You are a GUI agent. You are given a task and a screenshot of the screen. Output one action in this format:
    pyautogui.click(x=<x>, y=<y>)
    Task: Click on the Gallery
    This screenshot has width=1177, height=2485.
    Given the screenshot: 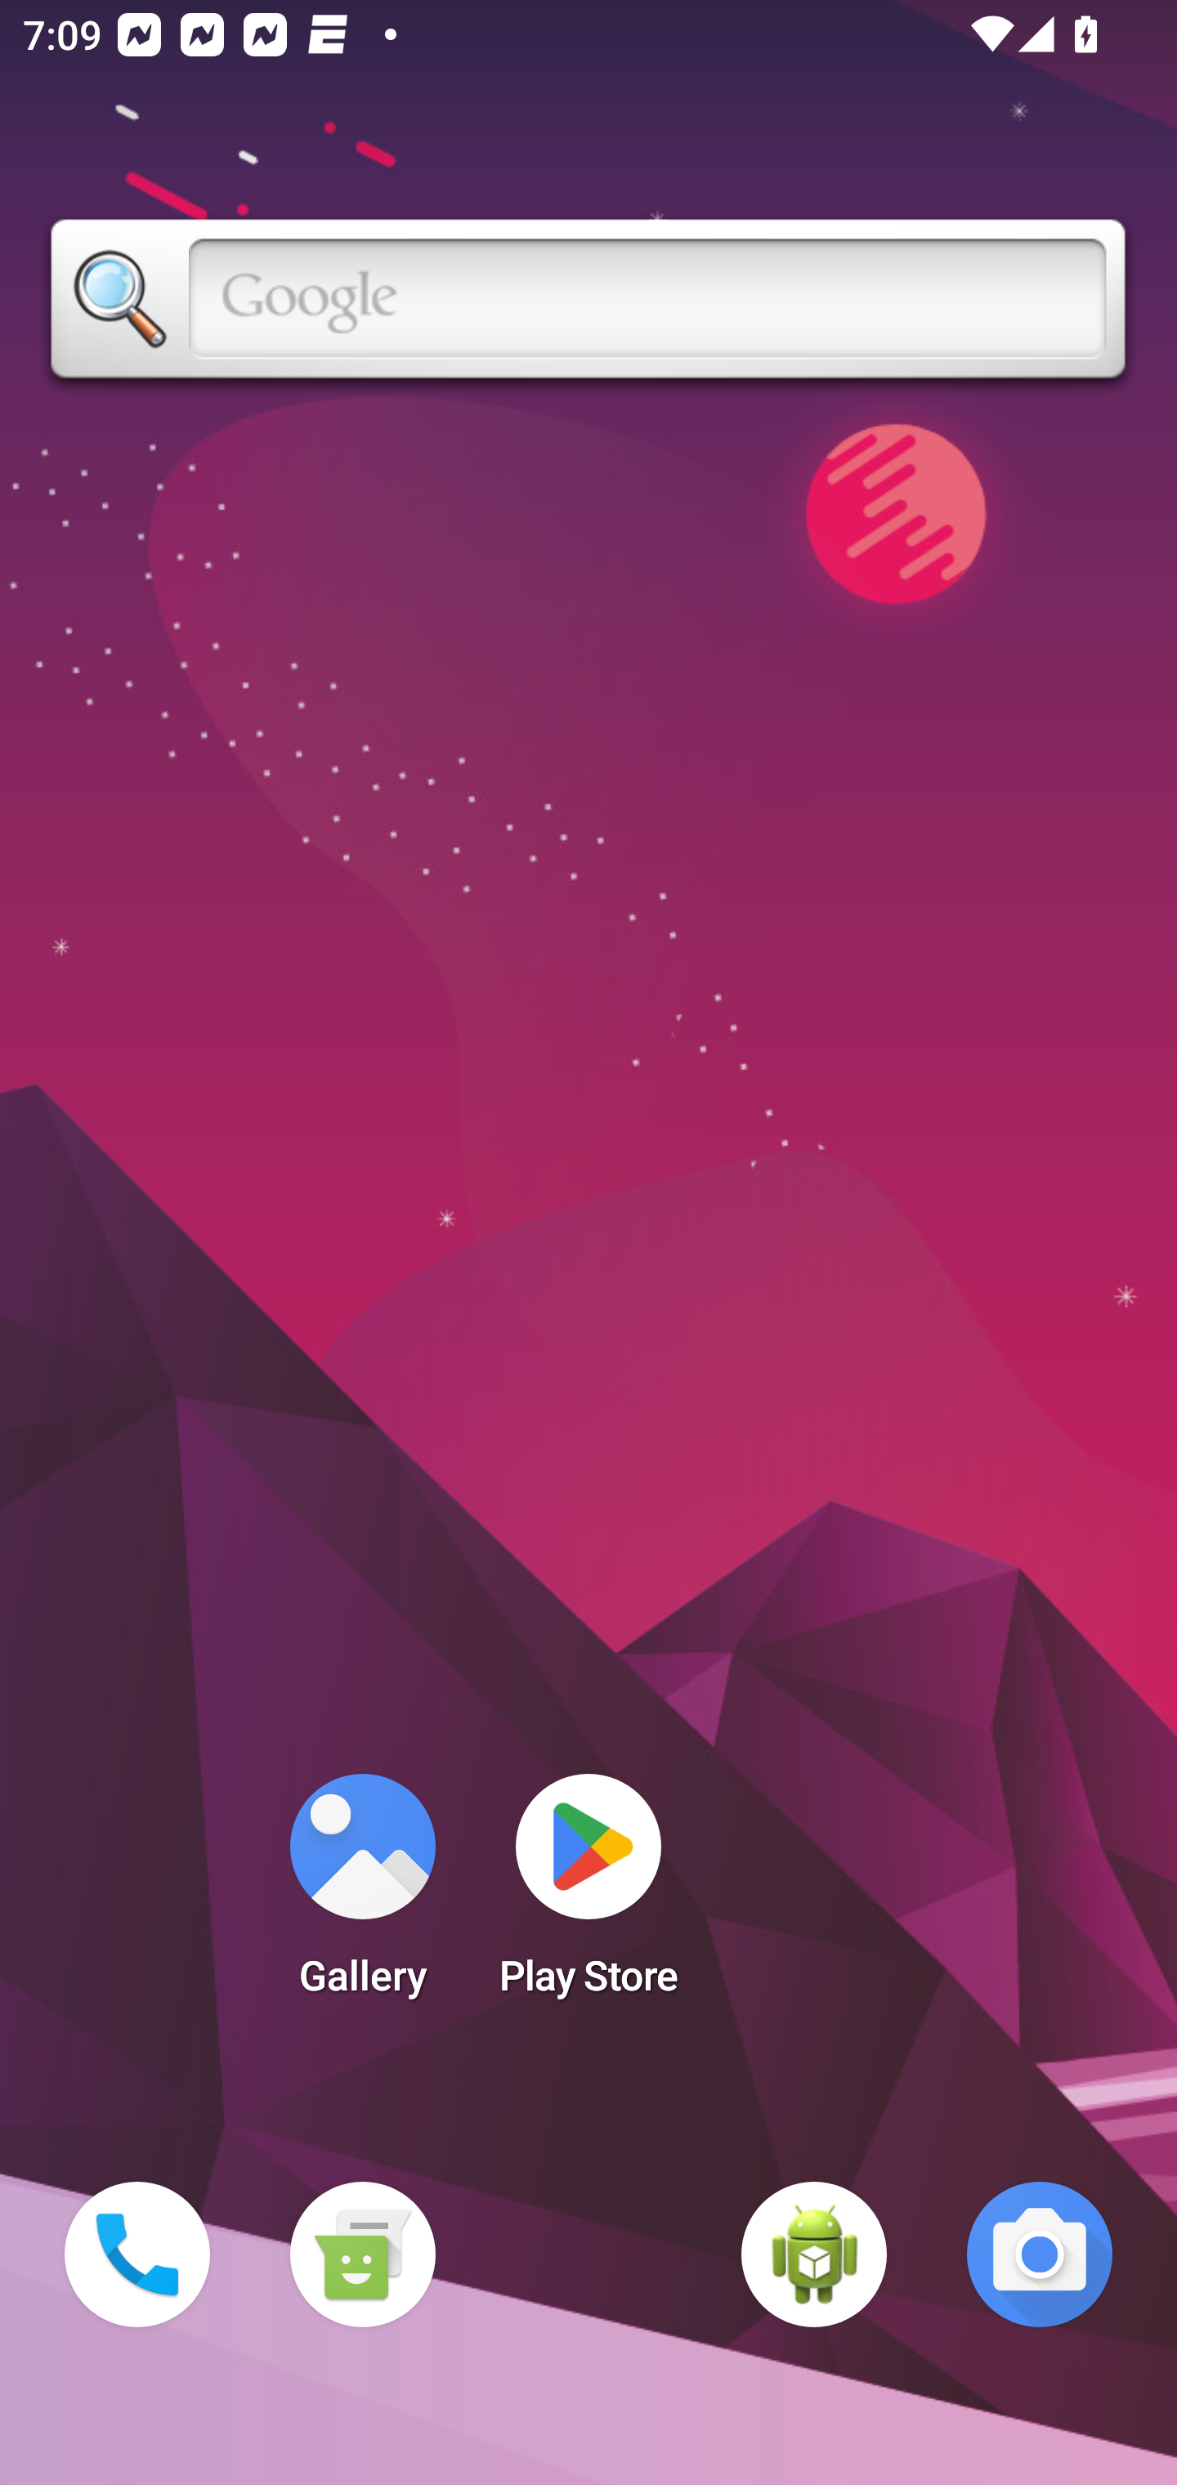 What is the action you would take?
    pyautogui.click(x=362, y=1895)
    